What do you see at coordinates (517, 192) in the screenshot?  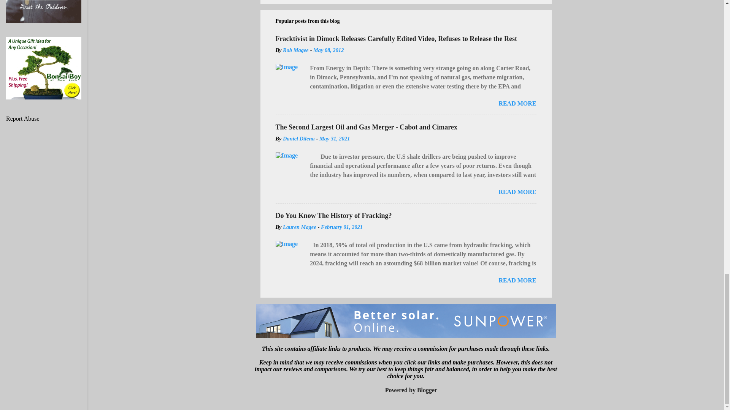 I see `READ MORE` at bounding box center [517, 192].